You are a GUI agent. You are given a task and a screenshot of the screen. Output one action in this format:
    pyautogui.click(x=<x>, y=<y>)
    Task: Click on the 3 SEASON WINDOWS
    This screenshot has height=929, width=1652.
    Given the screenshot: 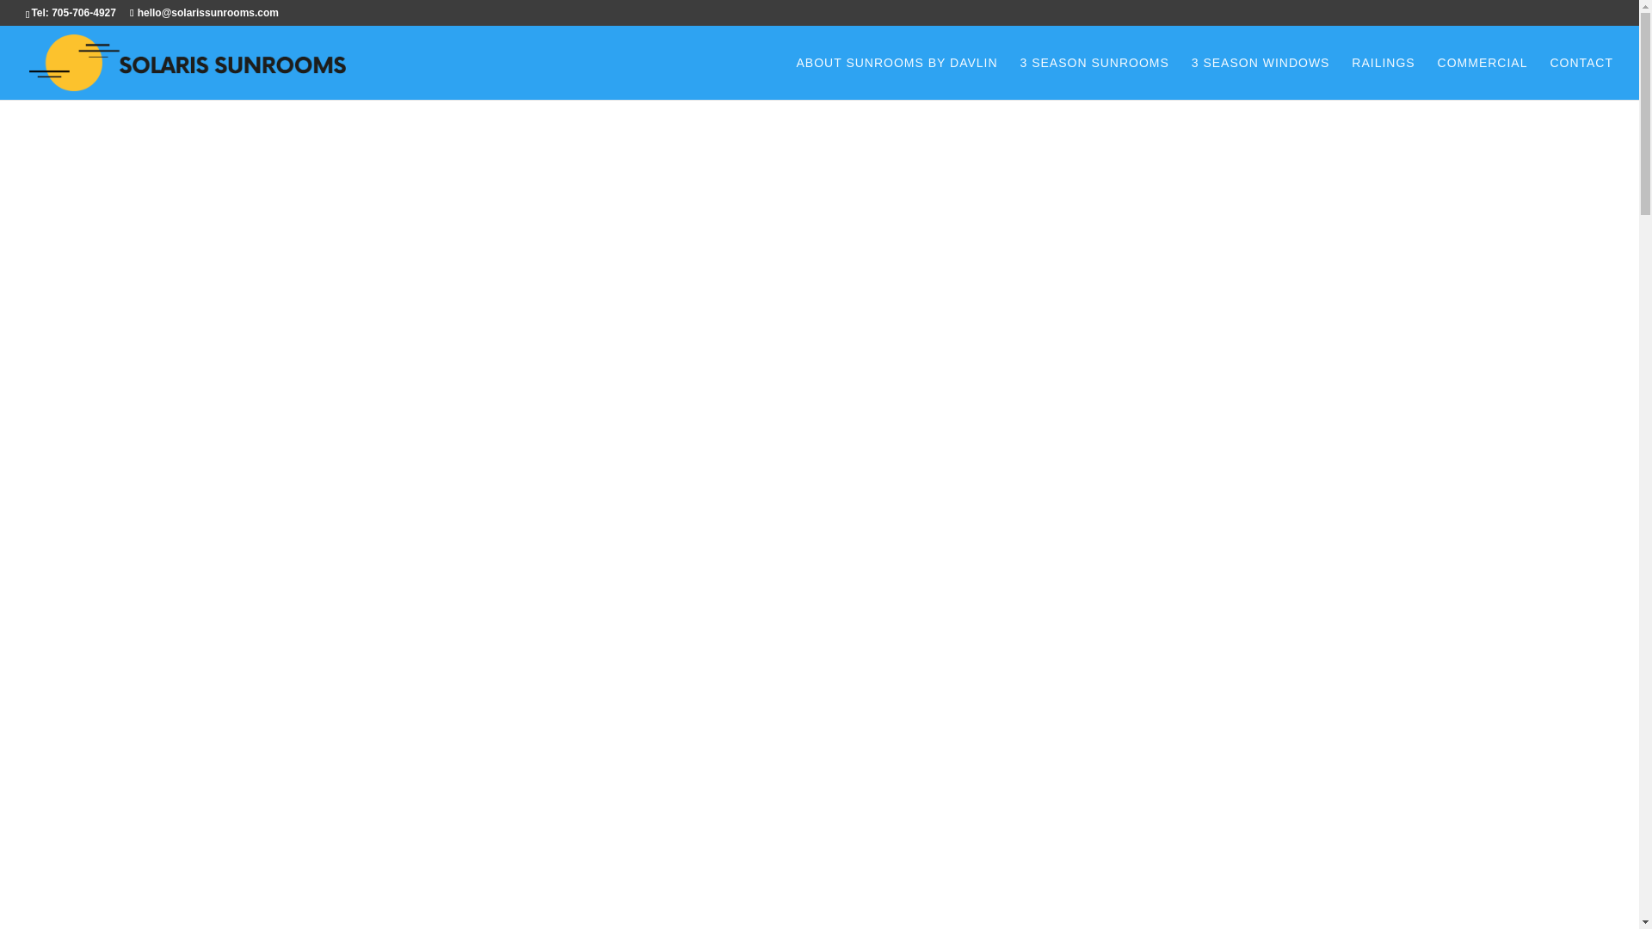 What is the action you would take?
    pyautogui.click(x=1260, y=77)
    